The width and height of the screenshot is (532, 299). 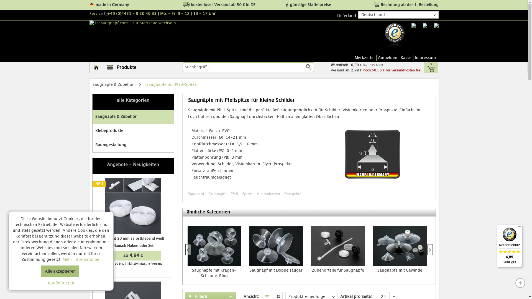 What do you see at coordinates (133, 206) in the screenshot?
I see `NEU` at bounding box center [133, 206].